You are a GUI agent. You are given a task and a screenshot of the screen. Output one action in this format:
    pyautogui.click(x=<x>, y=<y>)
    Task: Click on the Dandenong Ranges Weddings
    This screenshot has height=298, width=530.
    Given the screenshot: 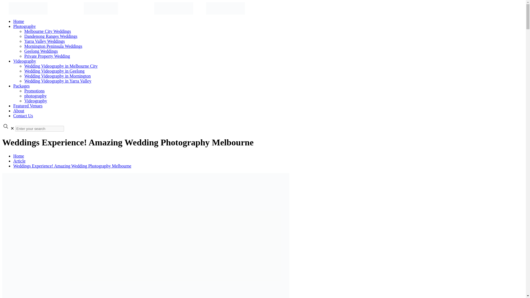 What is the action you would take?
    pyautogui.click(x=51, y=36)
    